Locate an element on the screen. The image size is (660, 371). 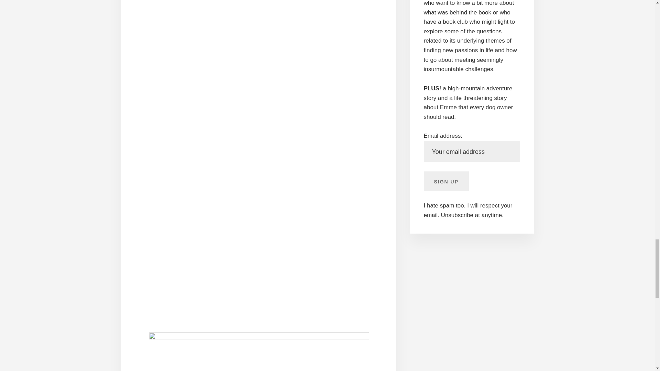
Sign up is located at coordinates (446, 181).